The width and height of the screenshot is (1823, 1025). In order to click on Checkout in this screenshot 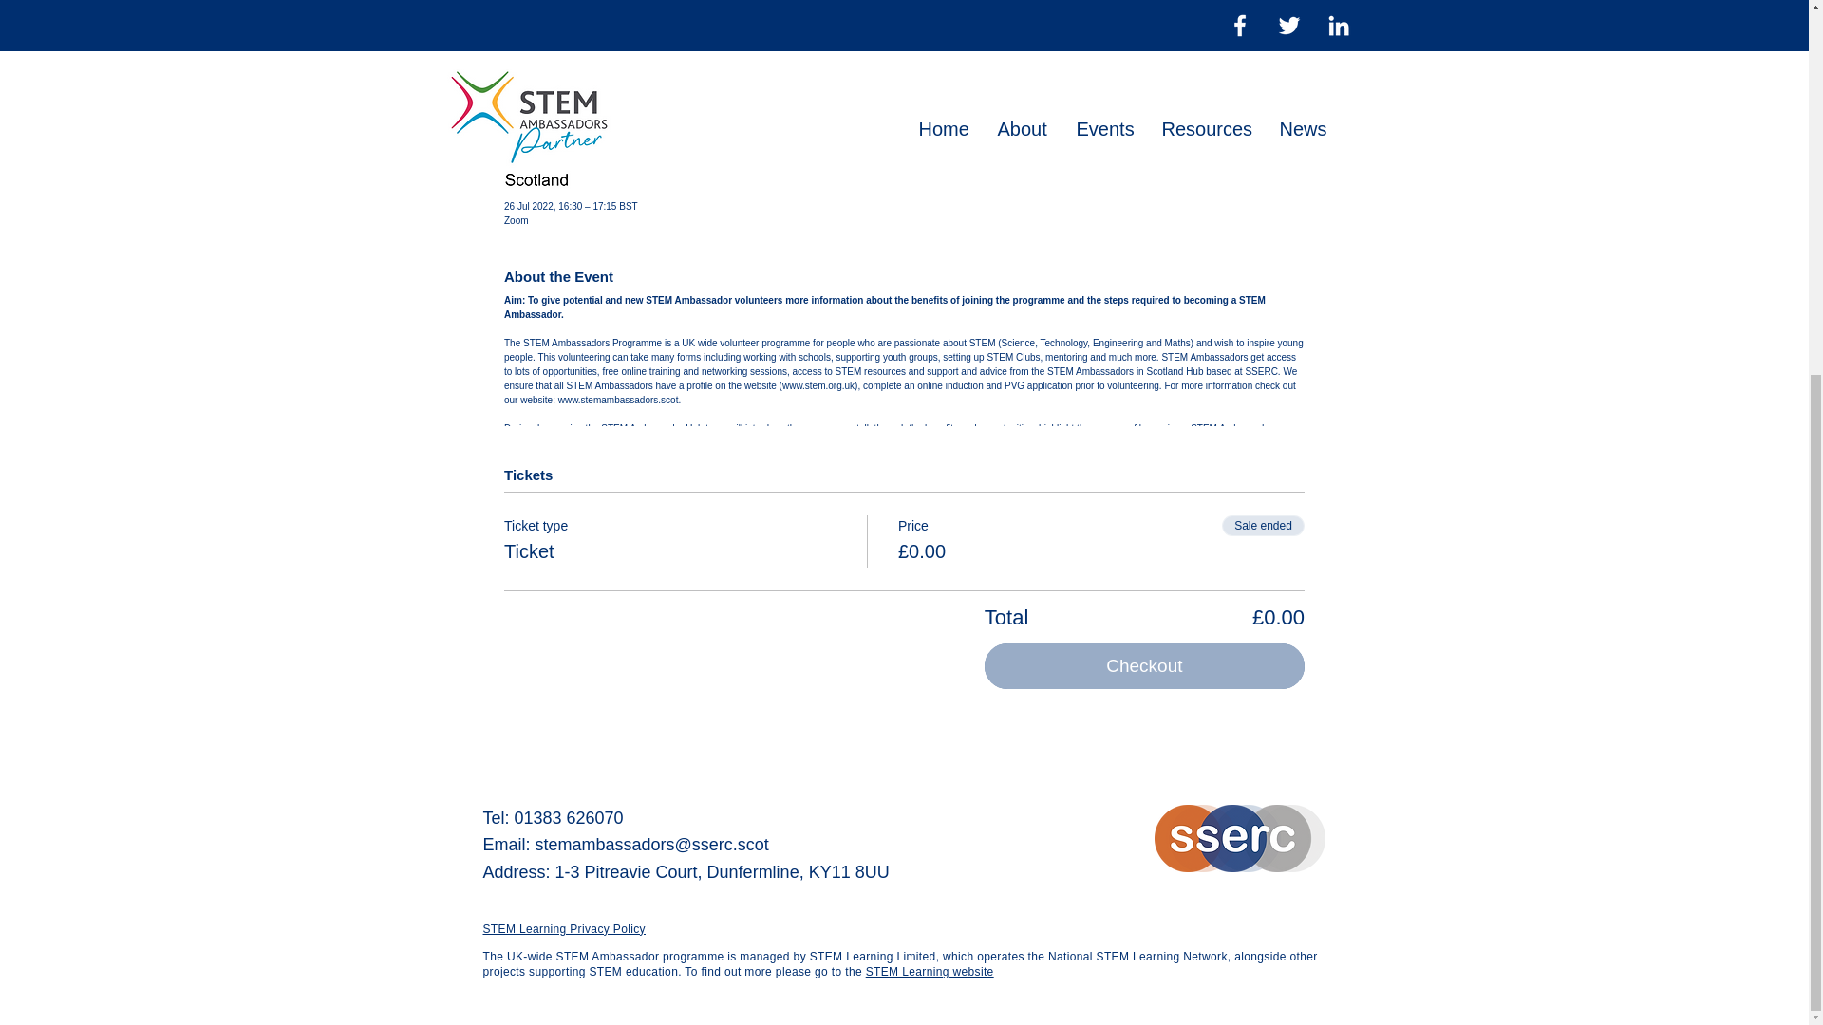, I will do `click(1144, 664)`.